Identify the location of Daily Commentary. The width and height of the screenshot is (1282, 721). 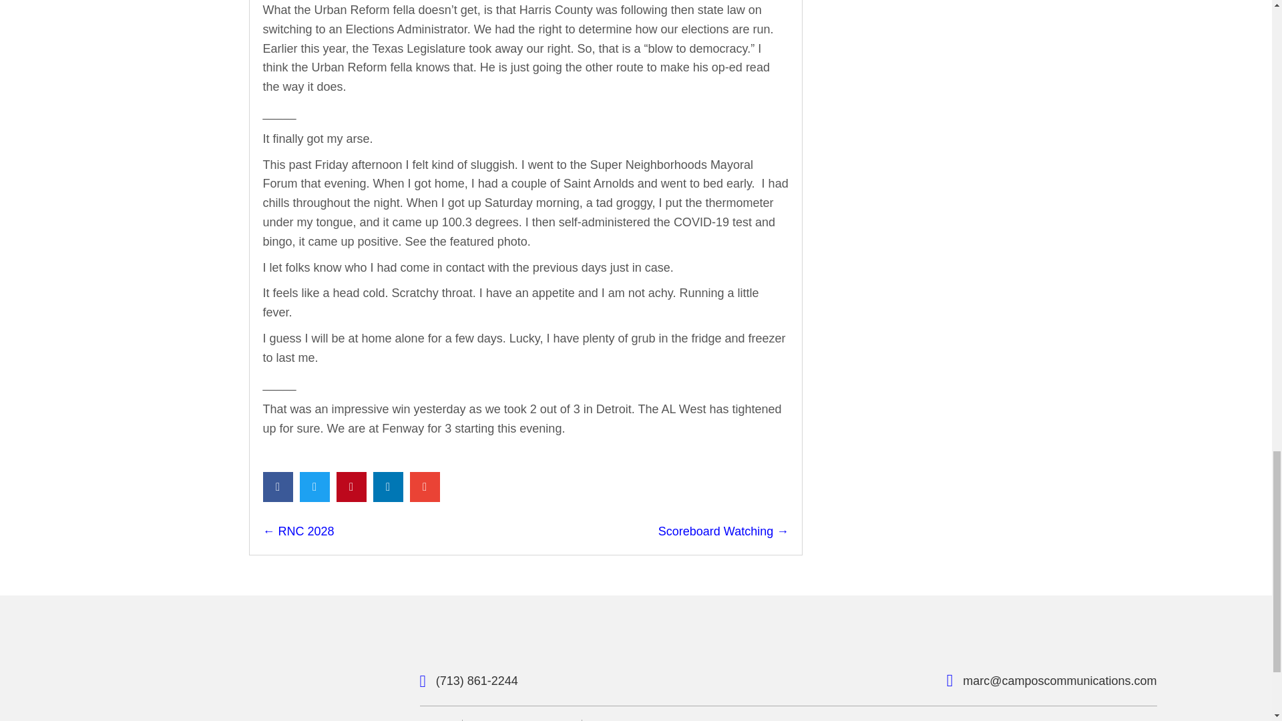
(522, 720).